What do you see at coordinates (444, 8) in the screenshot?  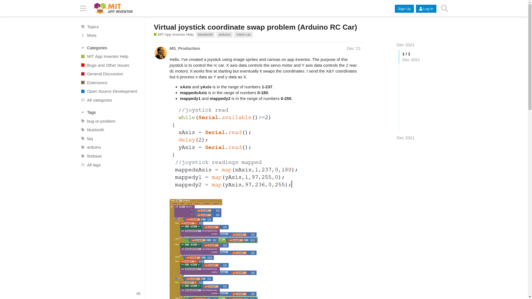 I see `Search` at bounding box center [444, 8].